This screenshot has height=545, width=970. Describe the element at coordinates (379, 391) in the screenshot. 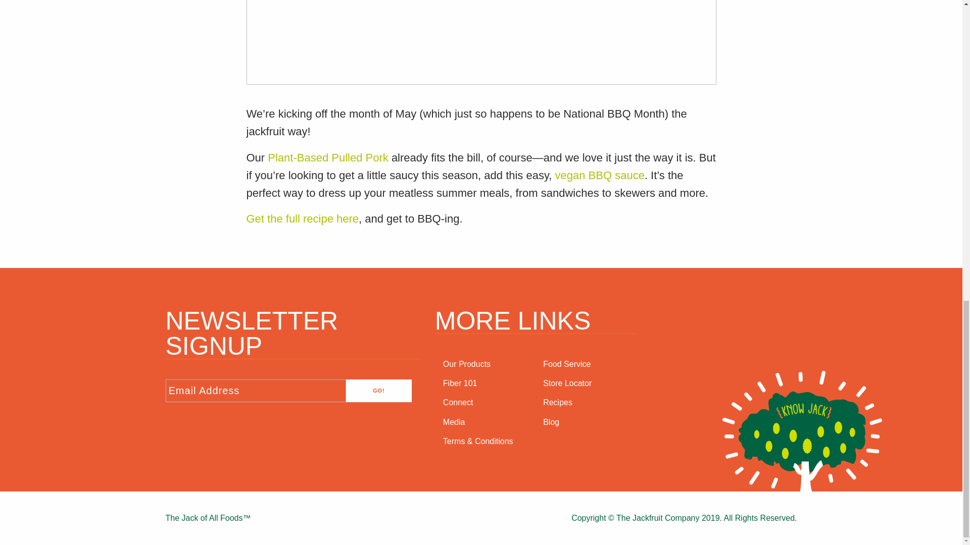

I see `GO!` at that location.